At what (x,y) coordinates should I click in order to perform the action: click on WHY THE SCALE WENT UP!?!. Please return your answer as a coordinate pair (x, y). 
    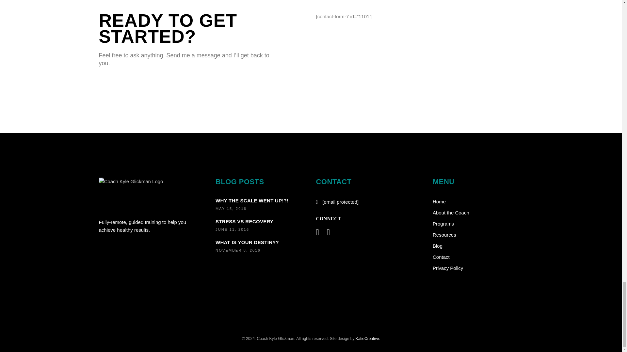
    Looking at the image, I should click on (252, 200).